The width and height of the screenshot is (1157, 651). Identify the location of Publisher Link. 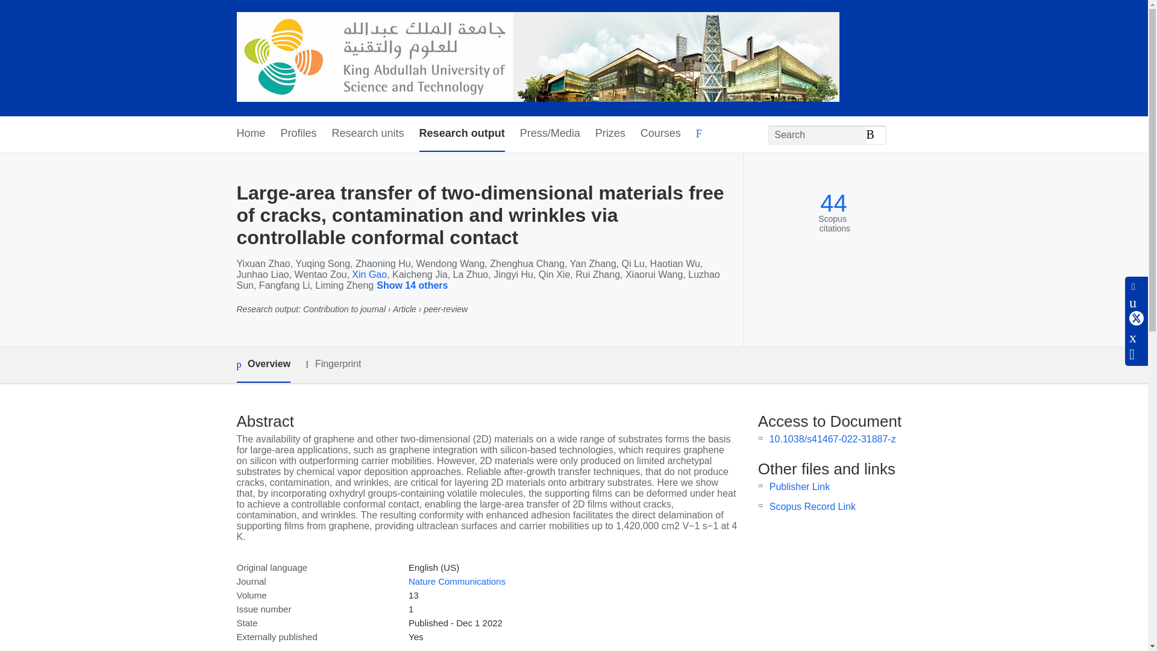
(800, 487).